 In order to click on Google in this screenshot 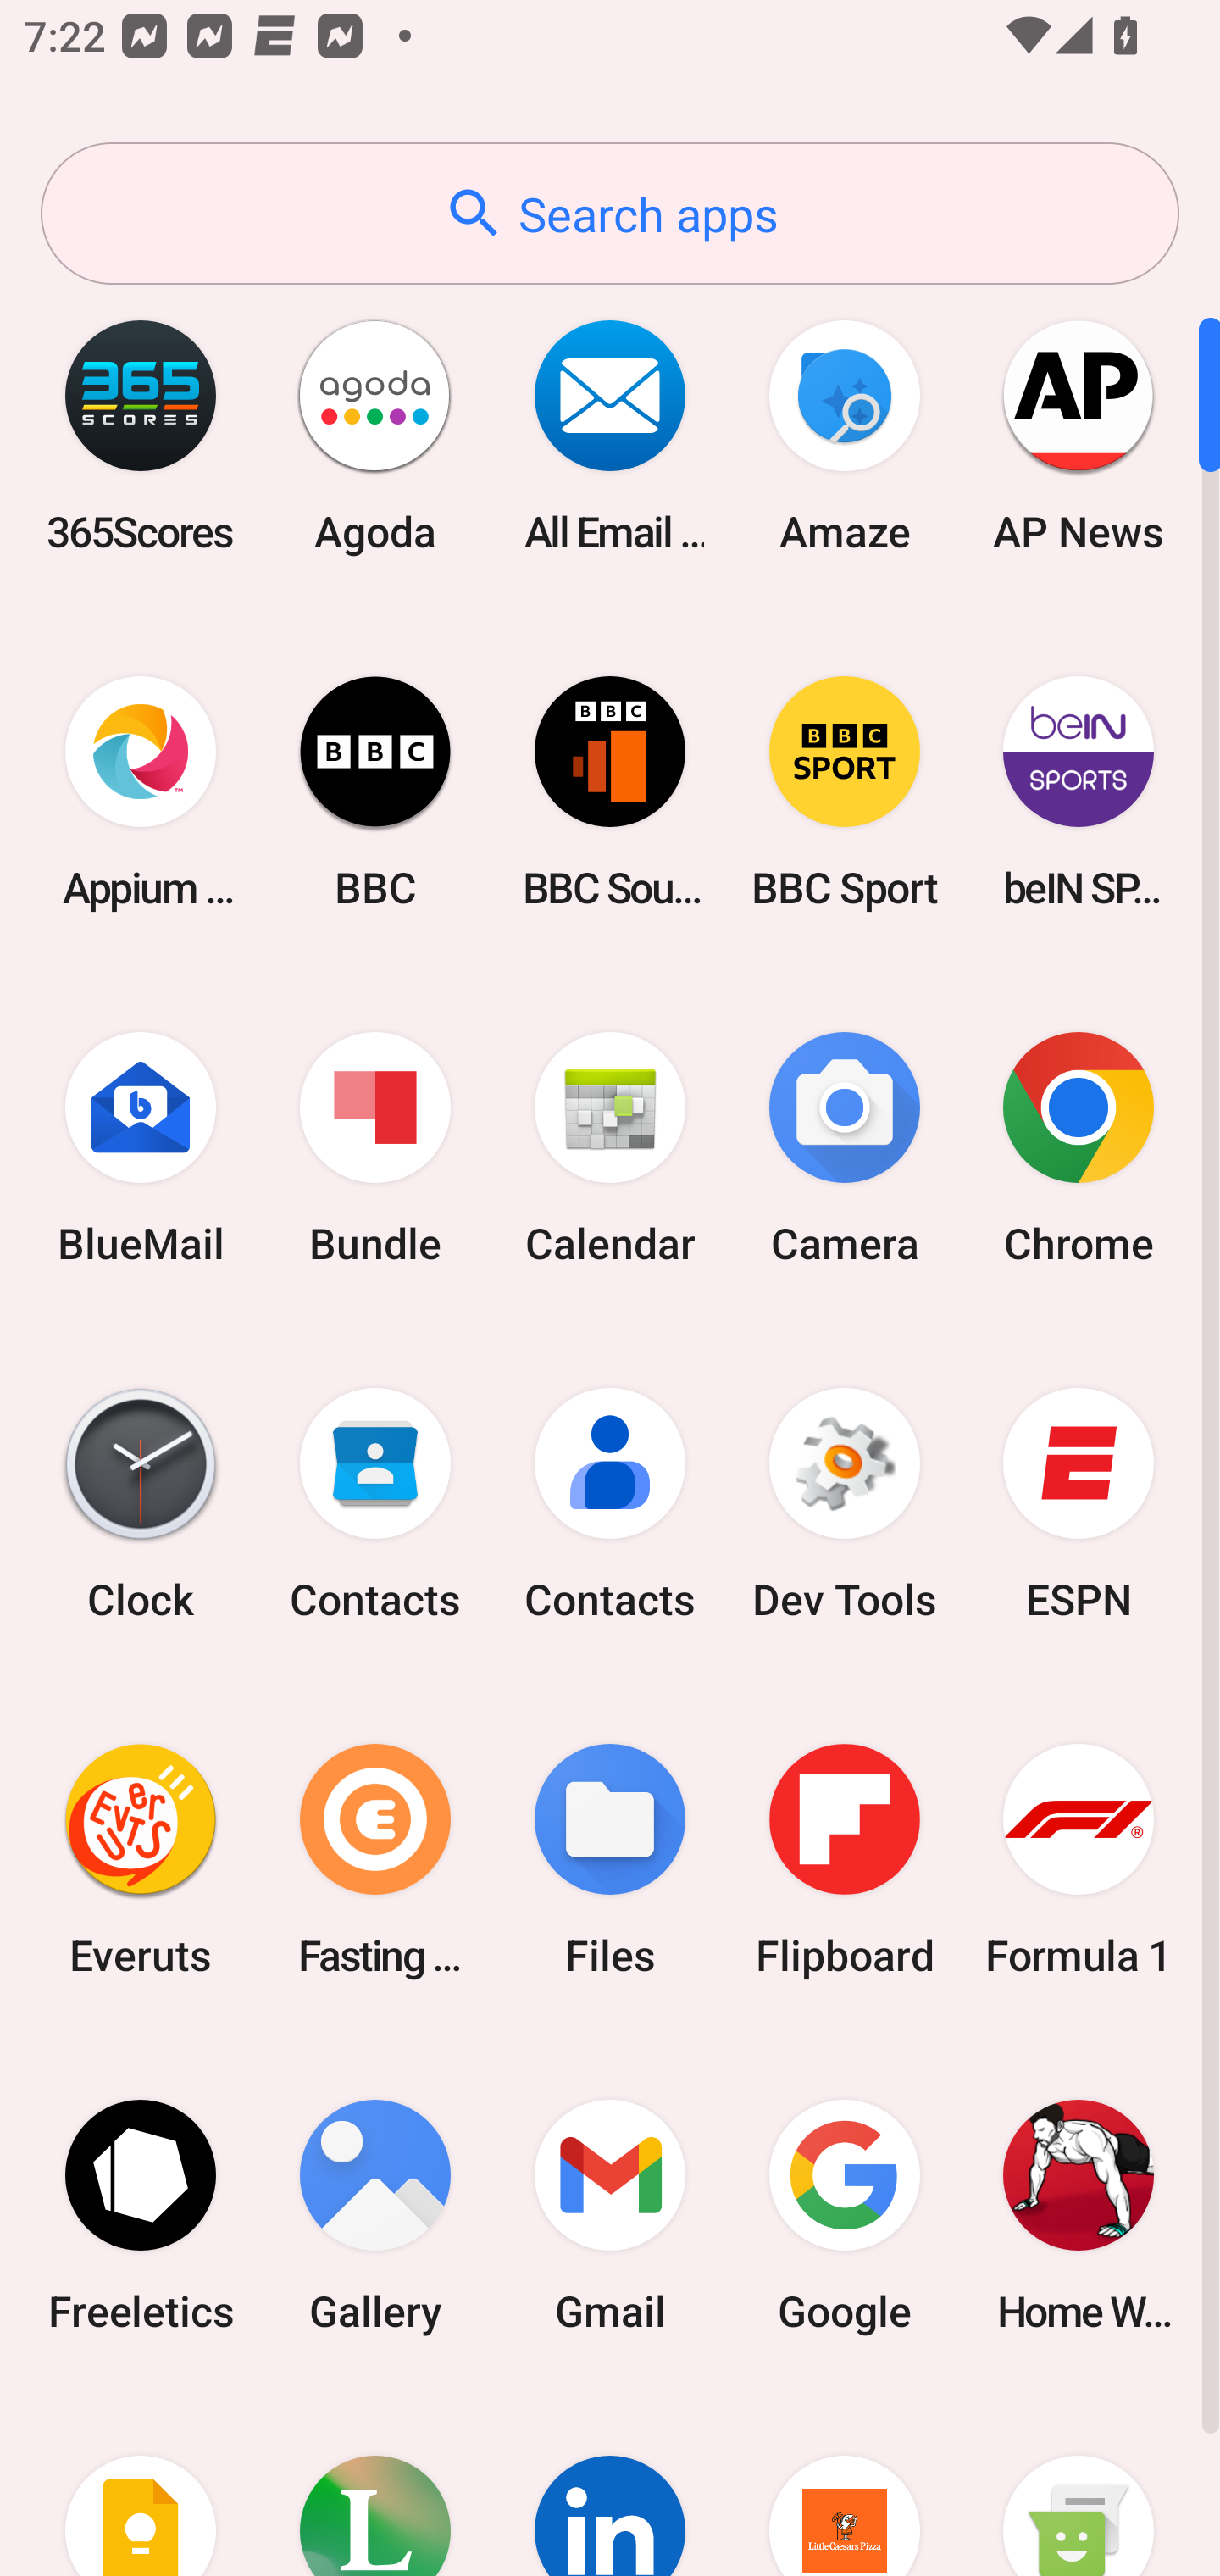, I will do `click(844, 2215)`.